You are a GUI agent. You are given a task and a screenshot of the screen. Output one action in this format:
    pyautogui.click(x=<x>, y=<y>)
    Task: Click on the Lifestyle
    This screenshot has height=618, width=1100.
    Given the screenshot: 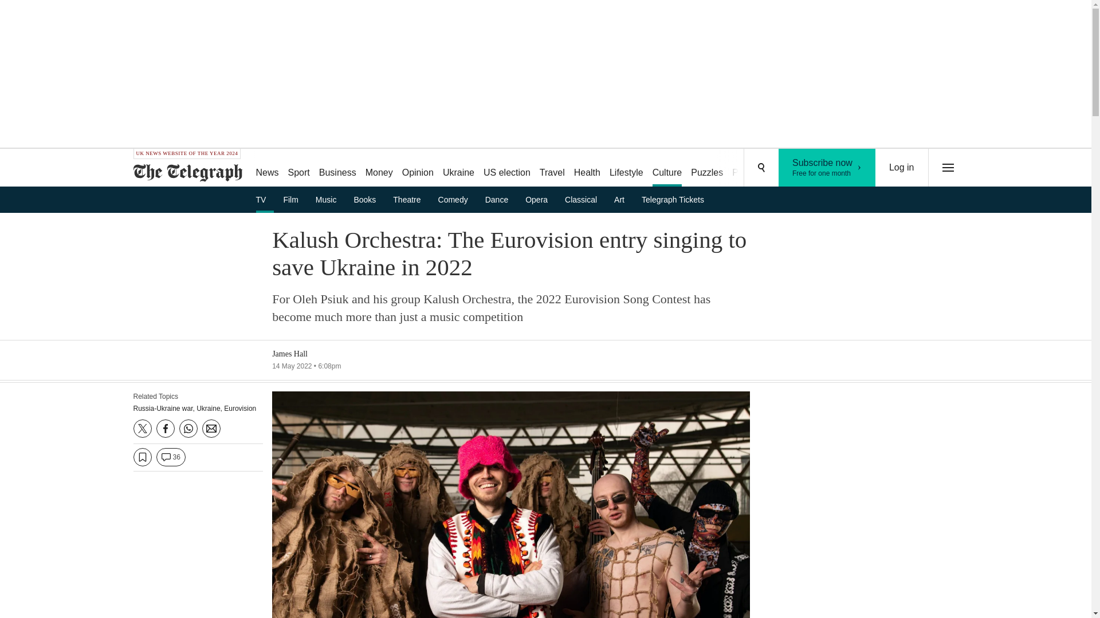 What is the action you would take?
    pyautogui.click(x=626, y=168)
    